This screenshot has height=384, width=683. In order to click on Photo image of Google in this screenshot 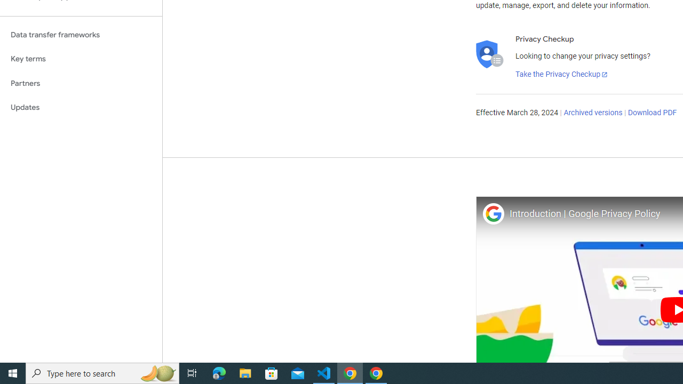, I will do `click(493, 213)`.